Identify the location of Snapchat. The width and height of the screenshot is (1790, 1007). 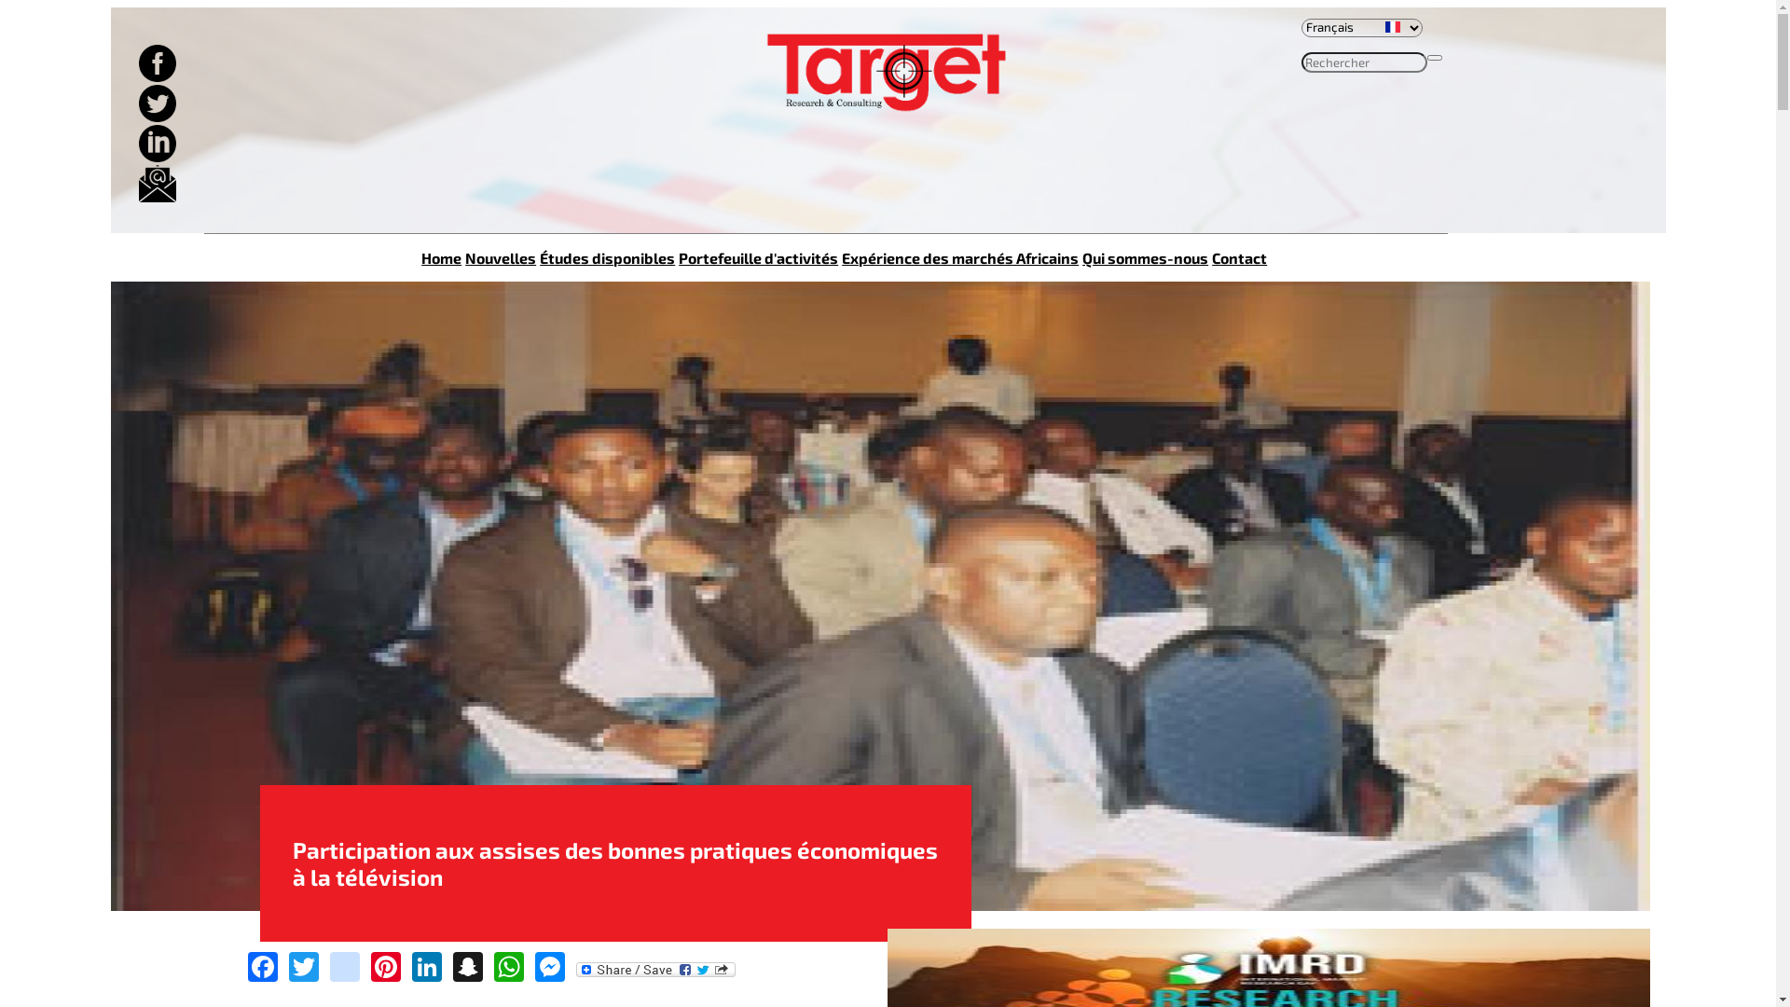
(468, 964).